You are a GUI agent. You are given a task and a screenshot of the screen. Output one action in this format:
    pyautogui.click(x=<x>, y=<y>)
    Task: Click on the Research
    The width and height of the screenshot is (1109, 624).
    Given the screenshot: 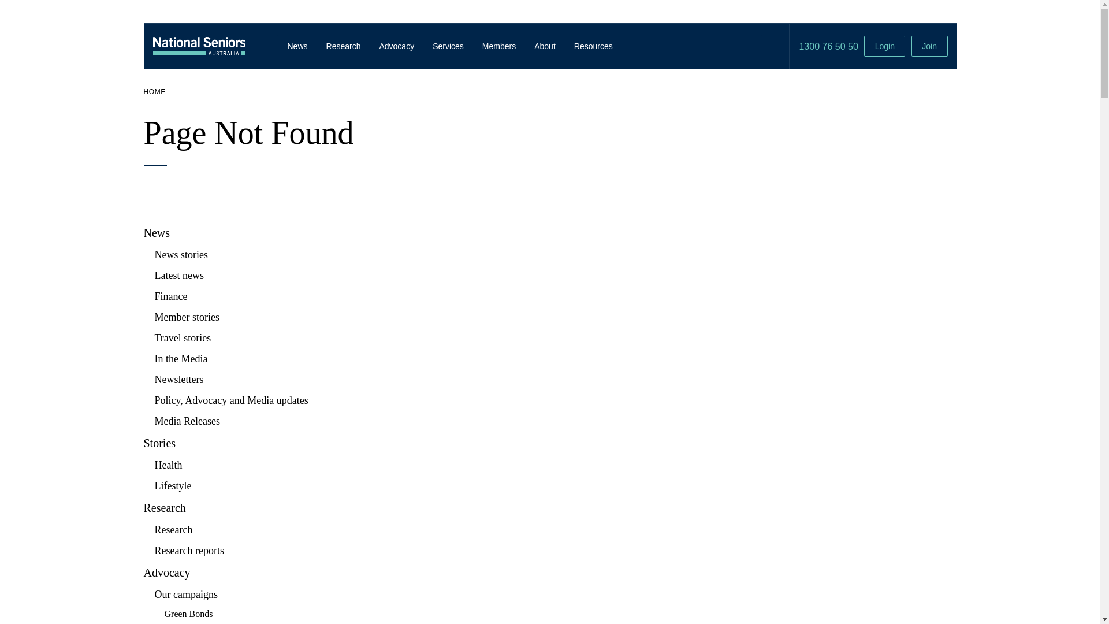 What is the action you would take?
    pyautogui.click(x=344, y=46)
    